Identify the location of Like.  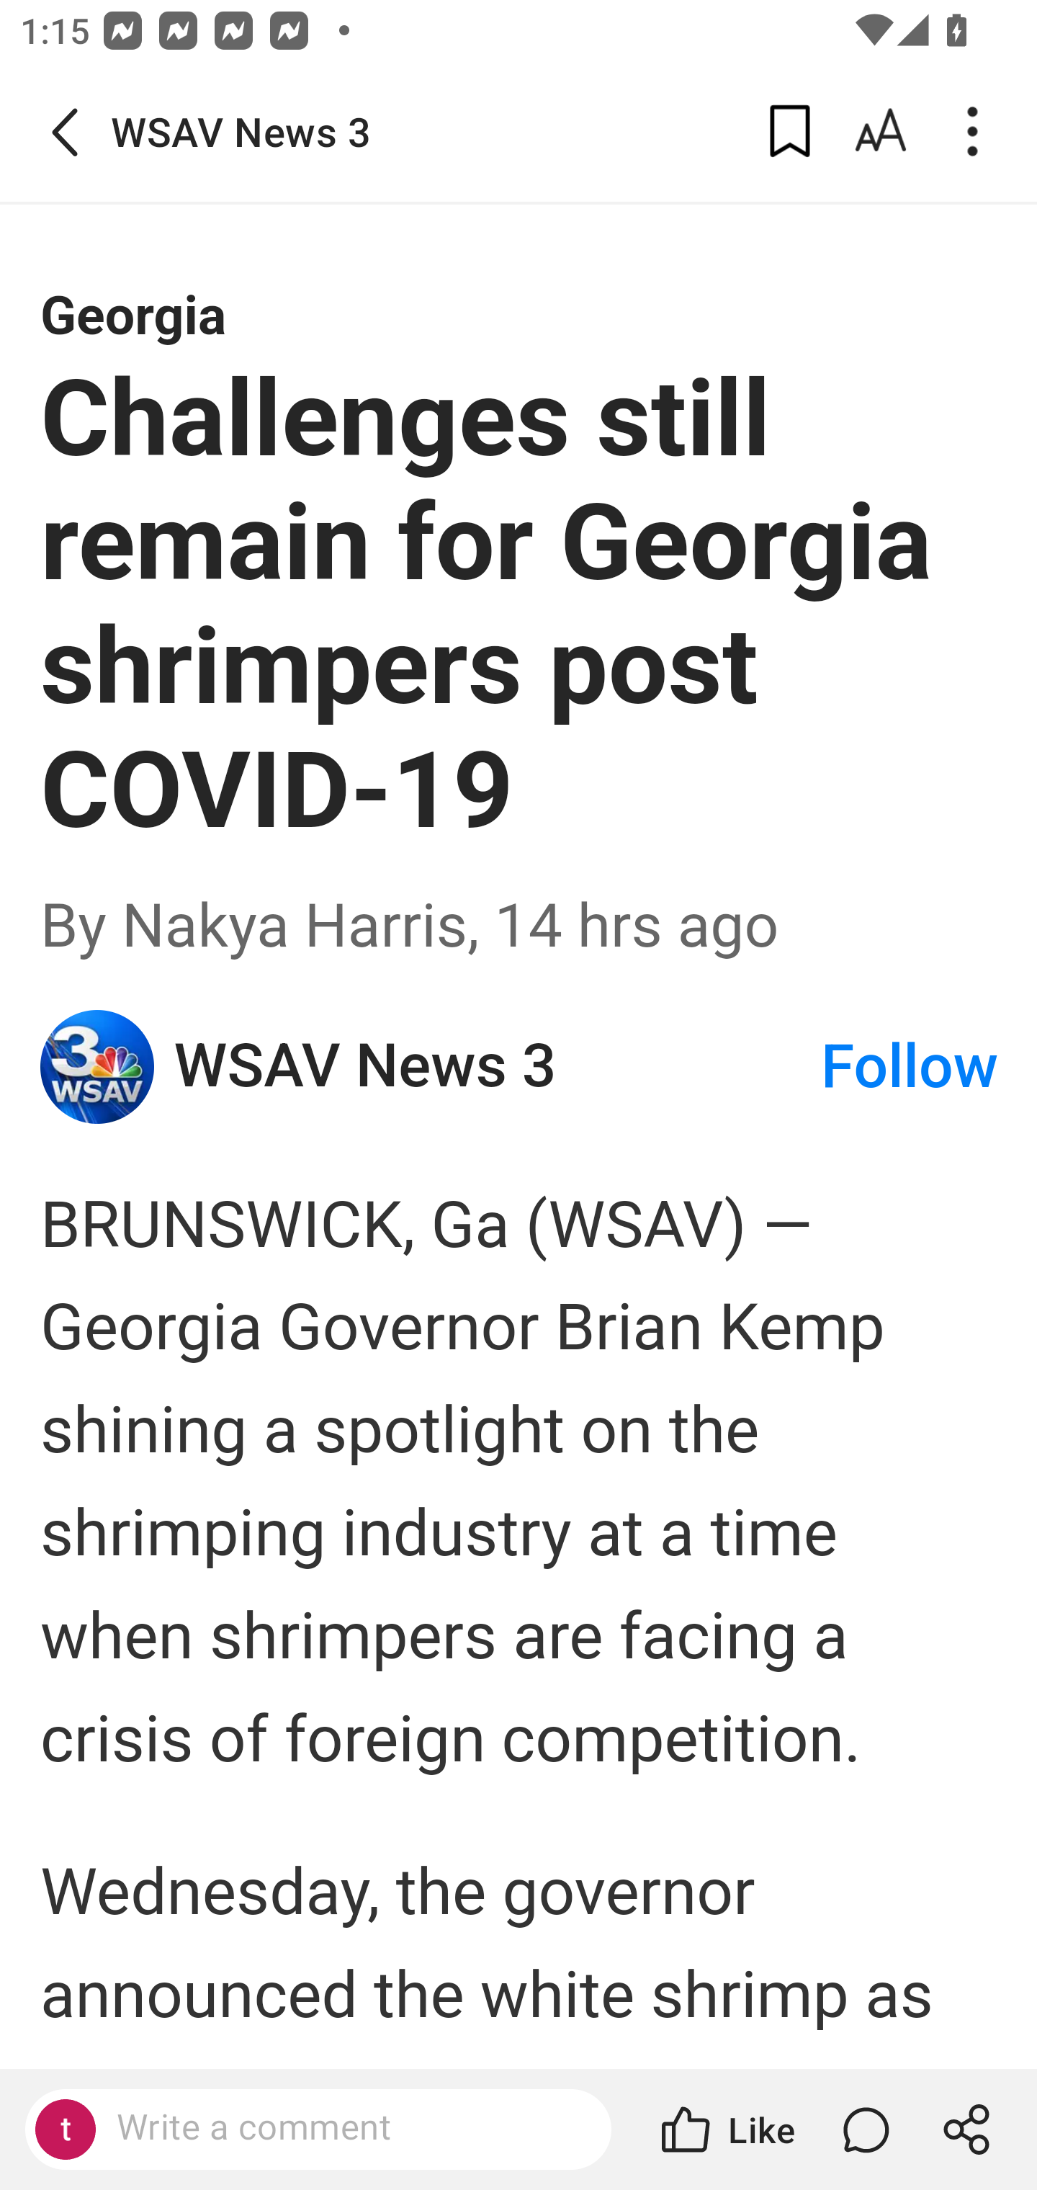
(726, 2129).